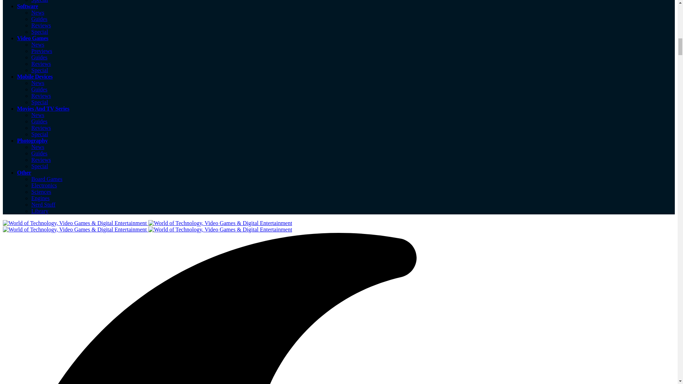 Image resolution: width=683 pixels, height=384 pixels. Describe the element at coordinates (32, 140) in the screenshot. I see `Photography` at that location.